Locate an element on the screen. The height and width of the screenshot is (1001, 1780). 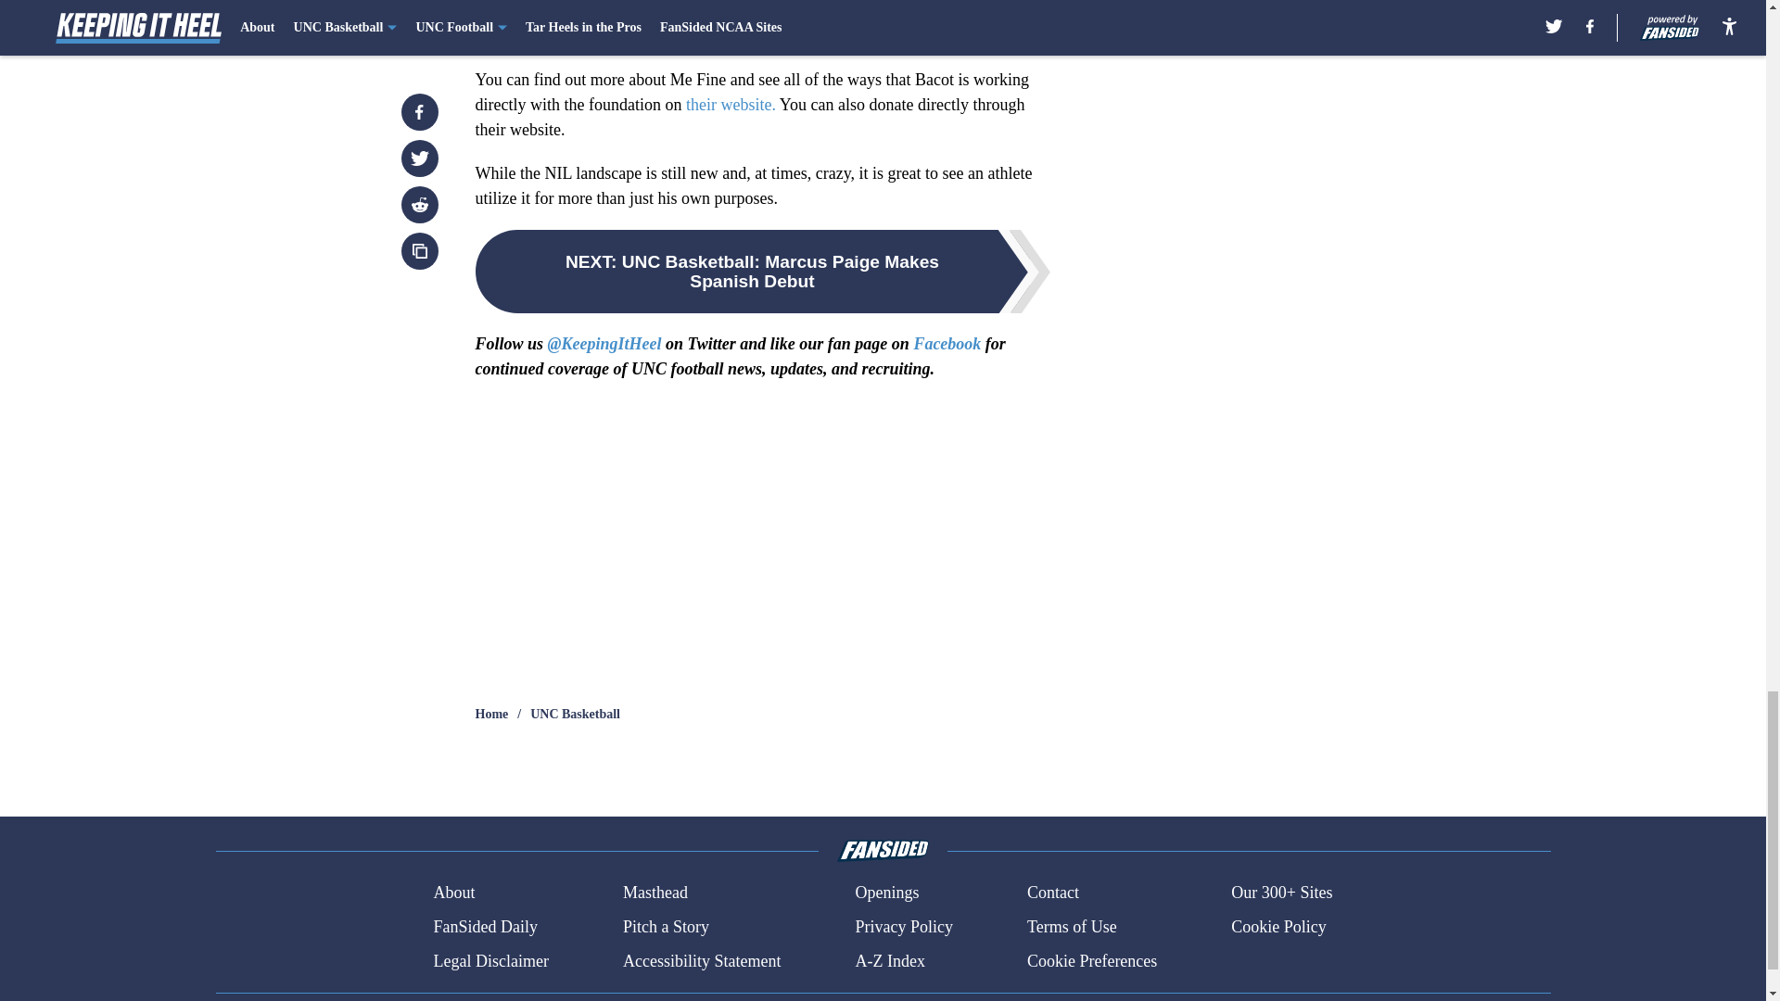
Facebook is located at coordinates (946, 343).